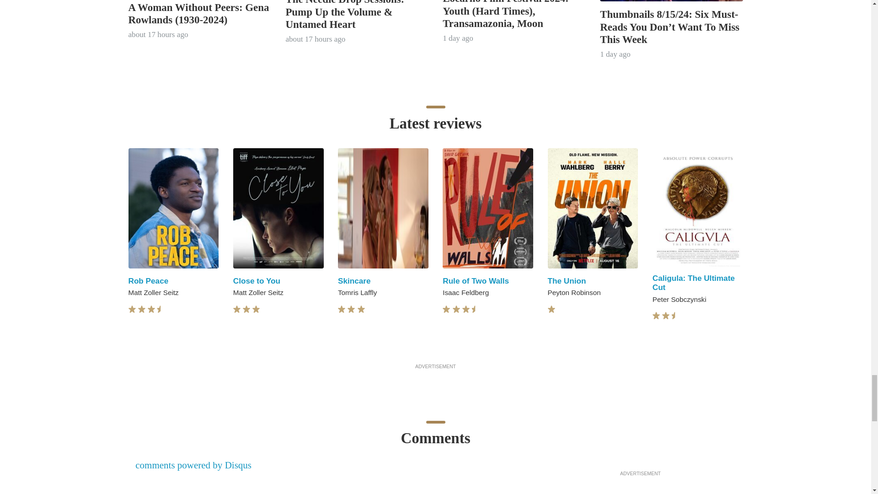 The image size is (878, 494). I want to click on star-full, so click(237, 309).